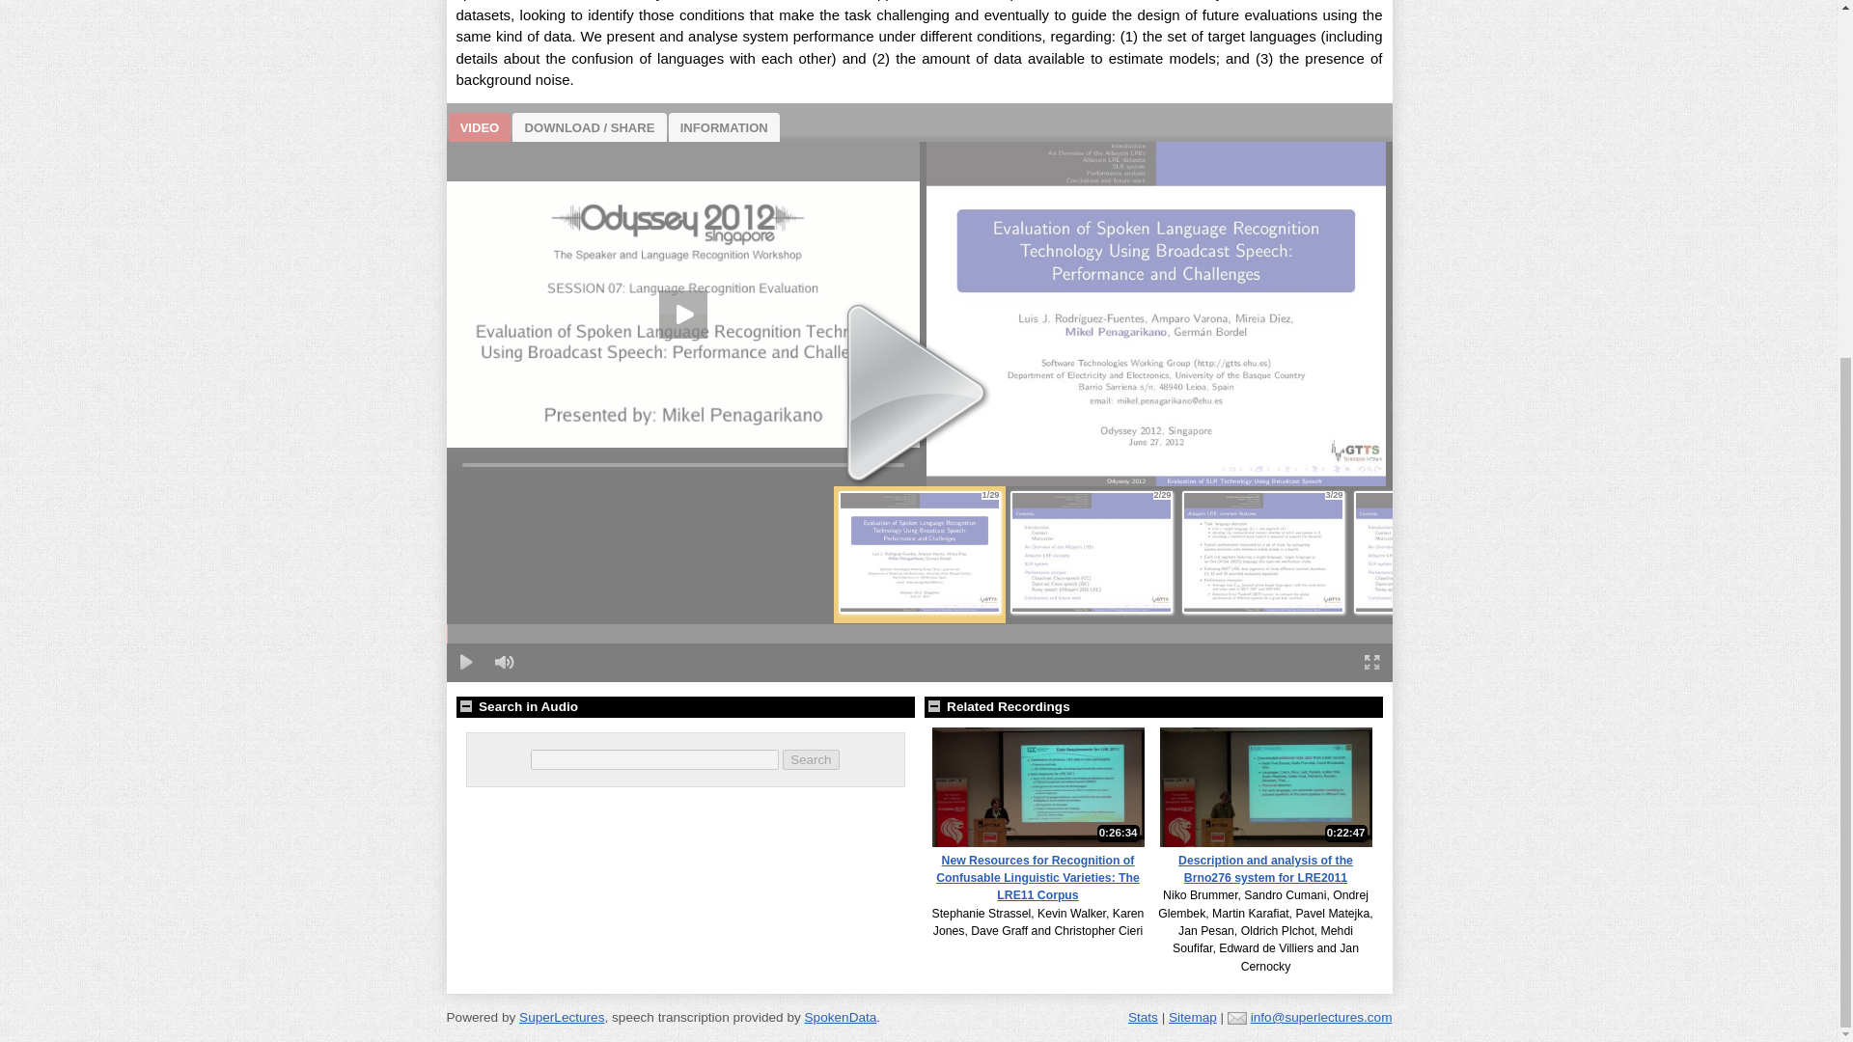 This screenshot has width=1853, height=1042. I want to click on VIDEO, so click(479, 125).